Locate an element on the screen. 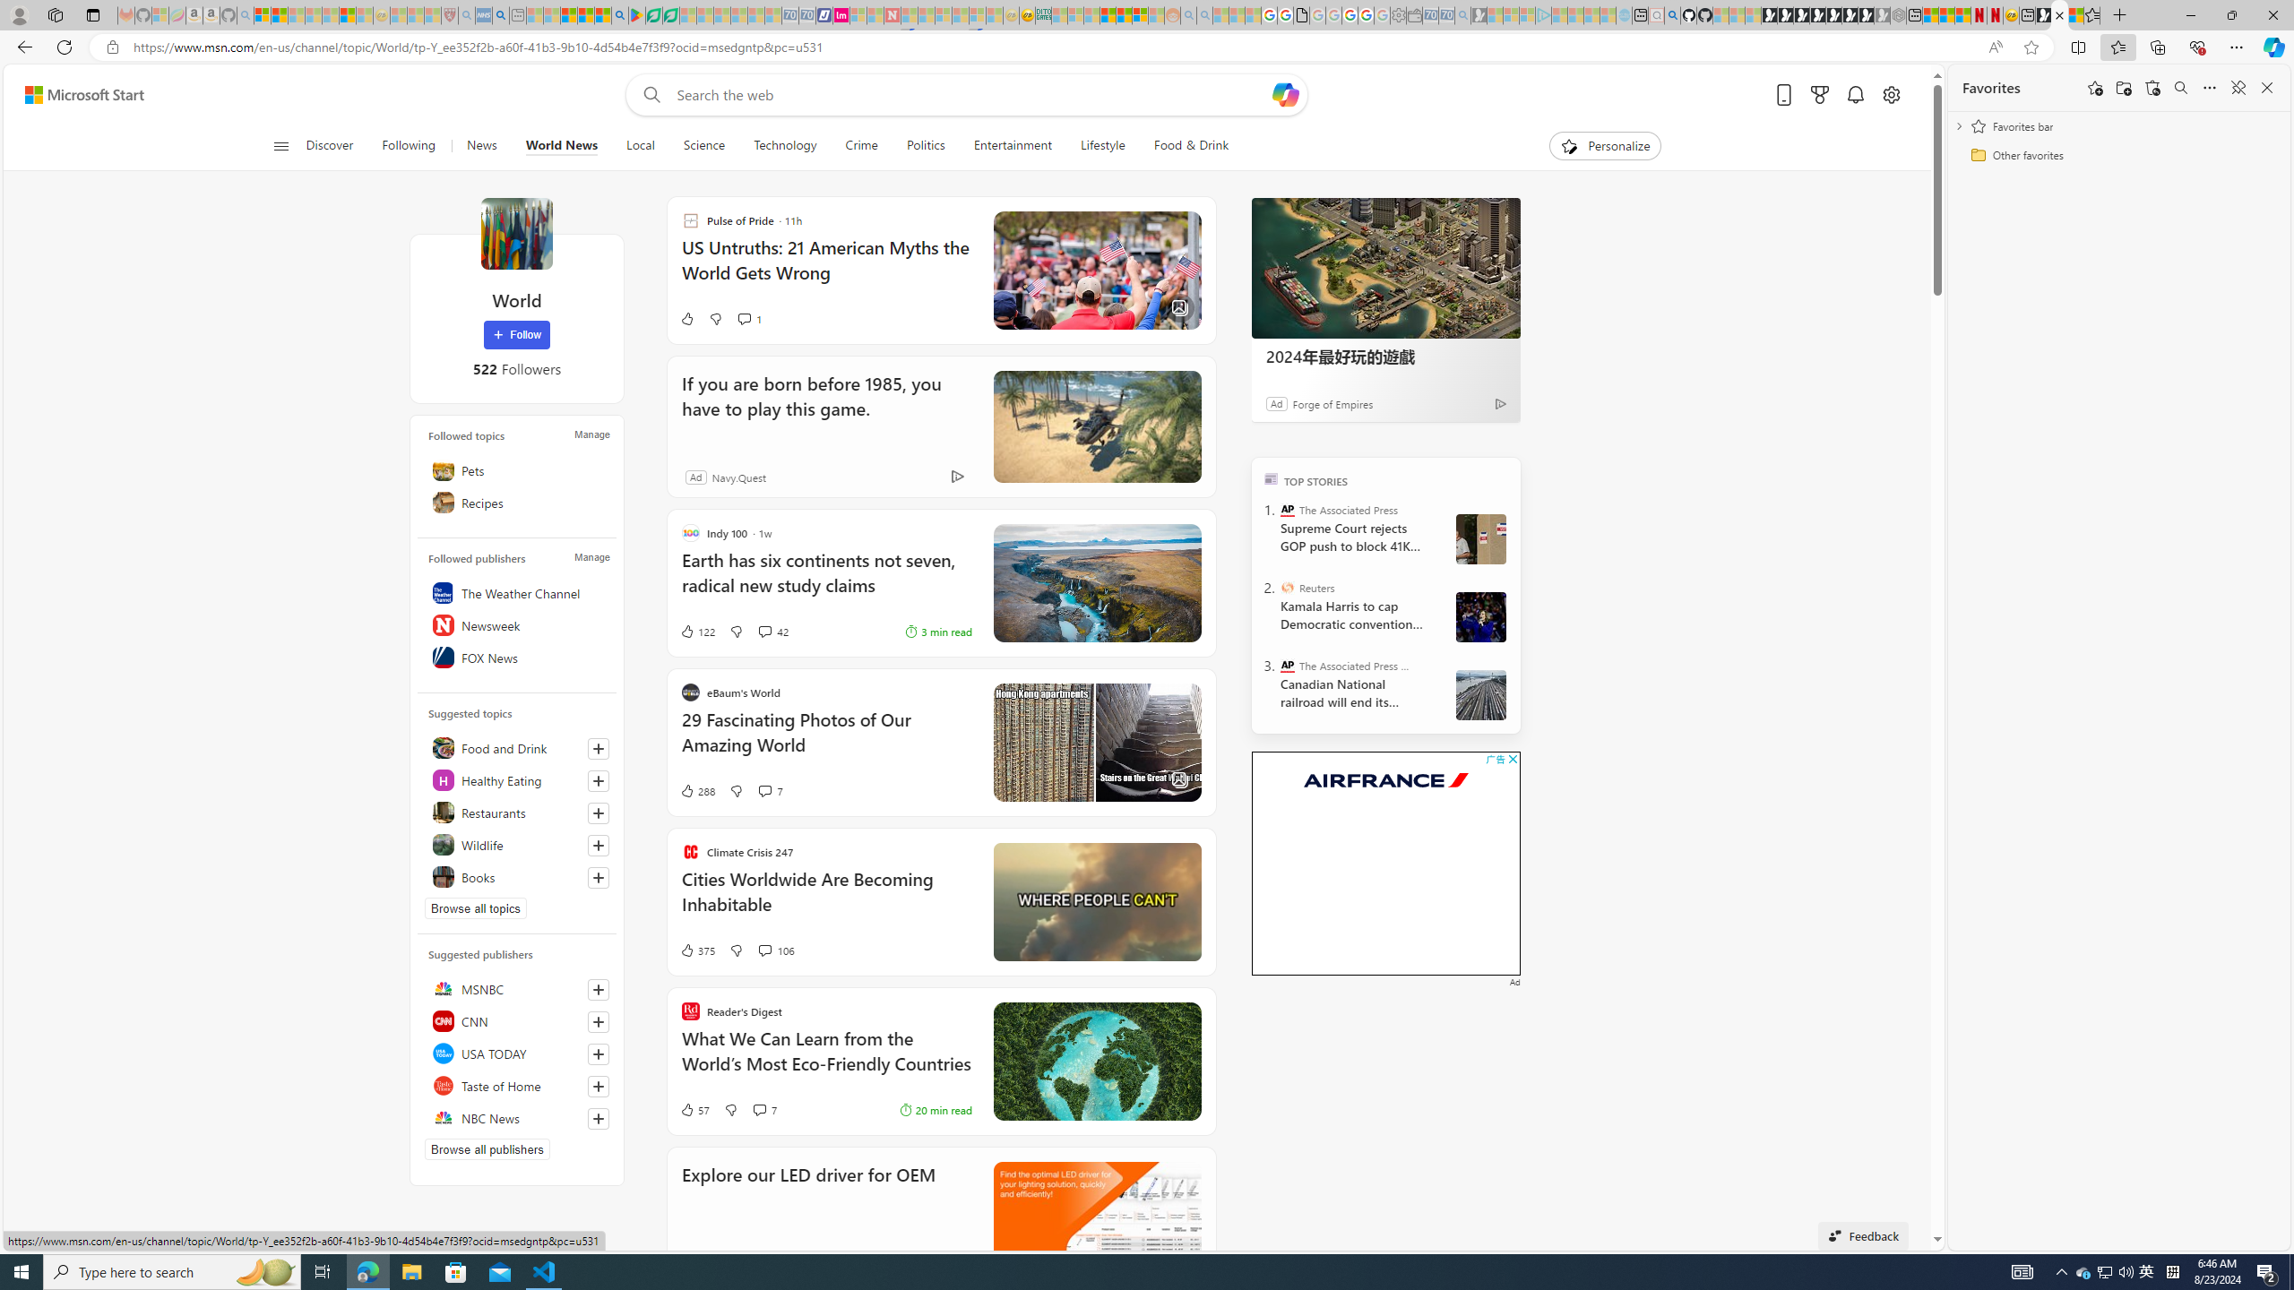  Kinda Frugal - MSN is located at coordinates (1124, 15).